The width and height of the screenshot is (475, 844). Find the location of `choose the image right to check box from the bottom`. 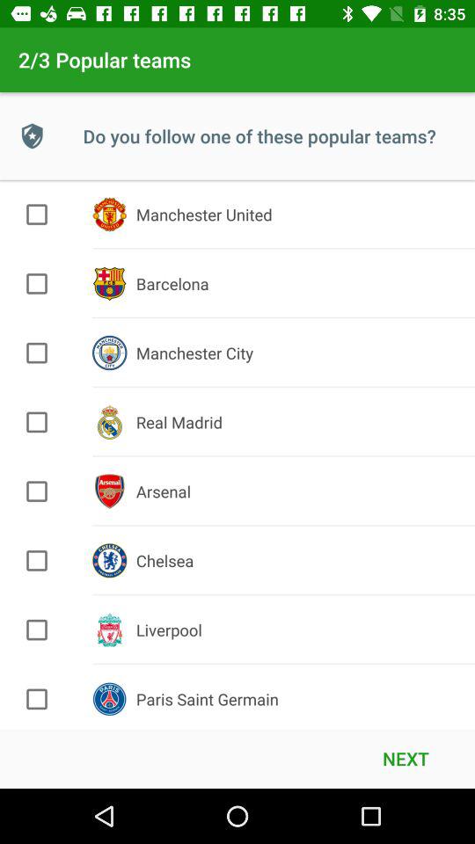

choose the image right to check box from the bottom is located at coordinates (109, 699).